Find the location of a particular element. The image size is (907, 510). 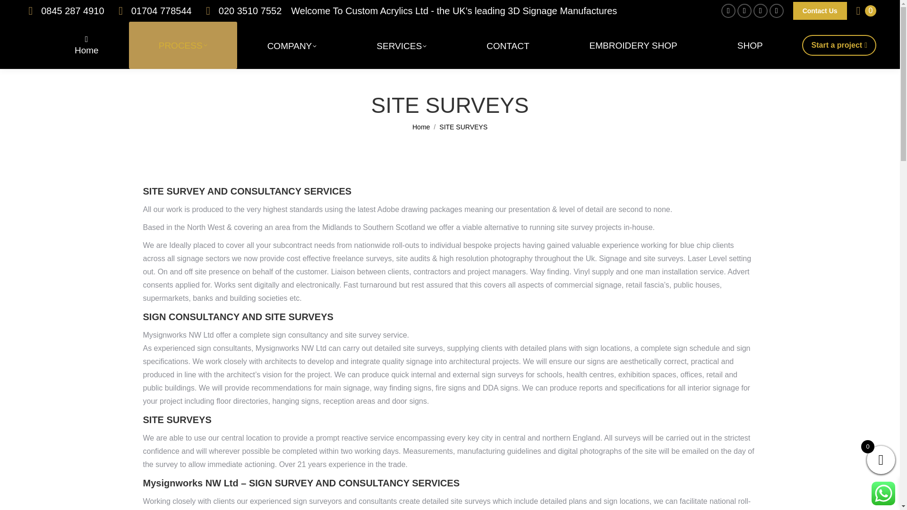

Contact Us is located at coordinates (820, 11).